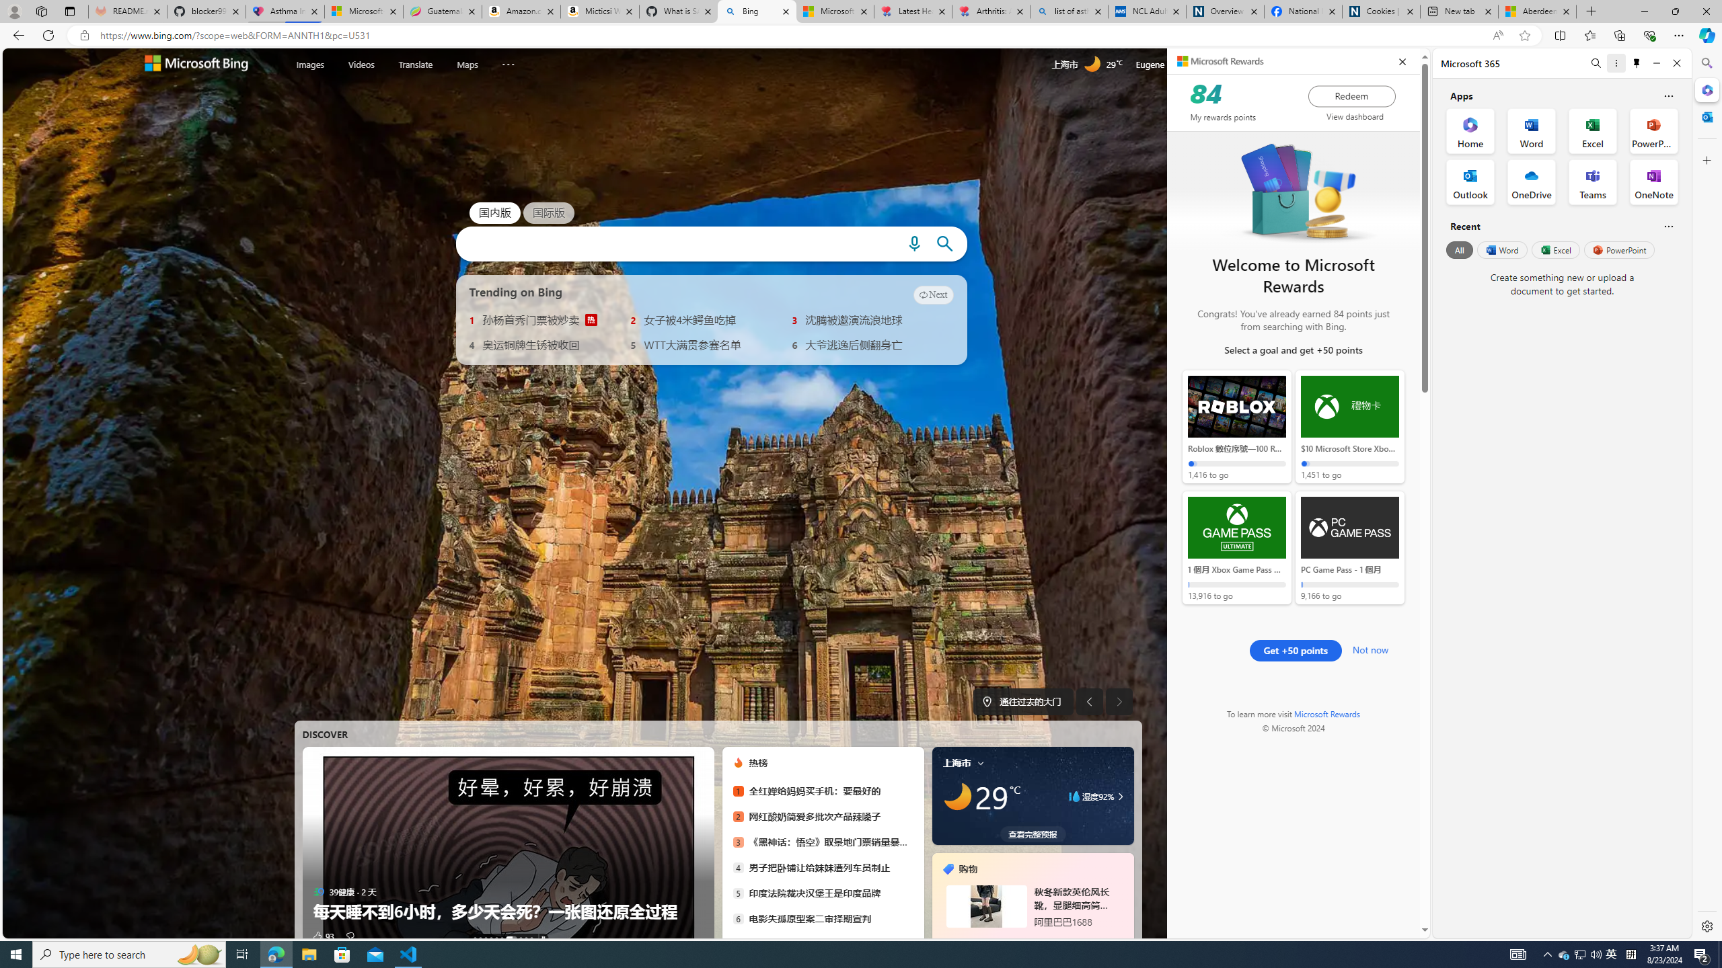 The image size is (1722, 968). Describe the element at coordinates (1168, 65) in the screenshot. I see `Eugene` at that location.